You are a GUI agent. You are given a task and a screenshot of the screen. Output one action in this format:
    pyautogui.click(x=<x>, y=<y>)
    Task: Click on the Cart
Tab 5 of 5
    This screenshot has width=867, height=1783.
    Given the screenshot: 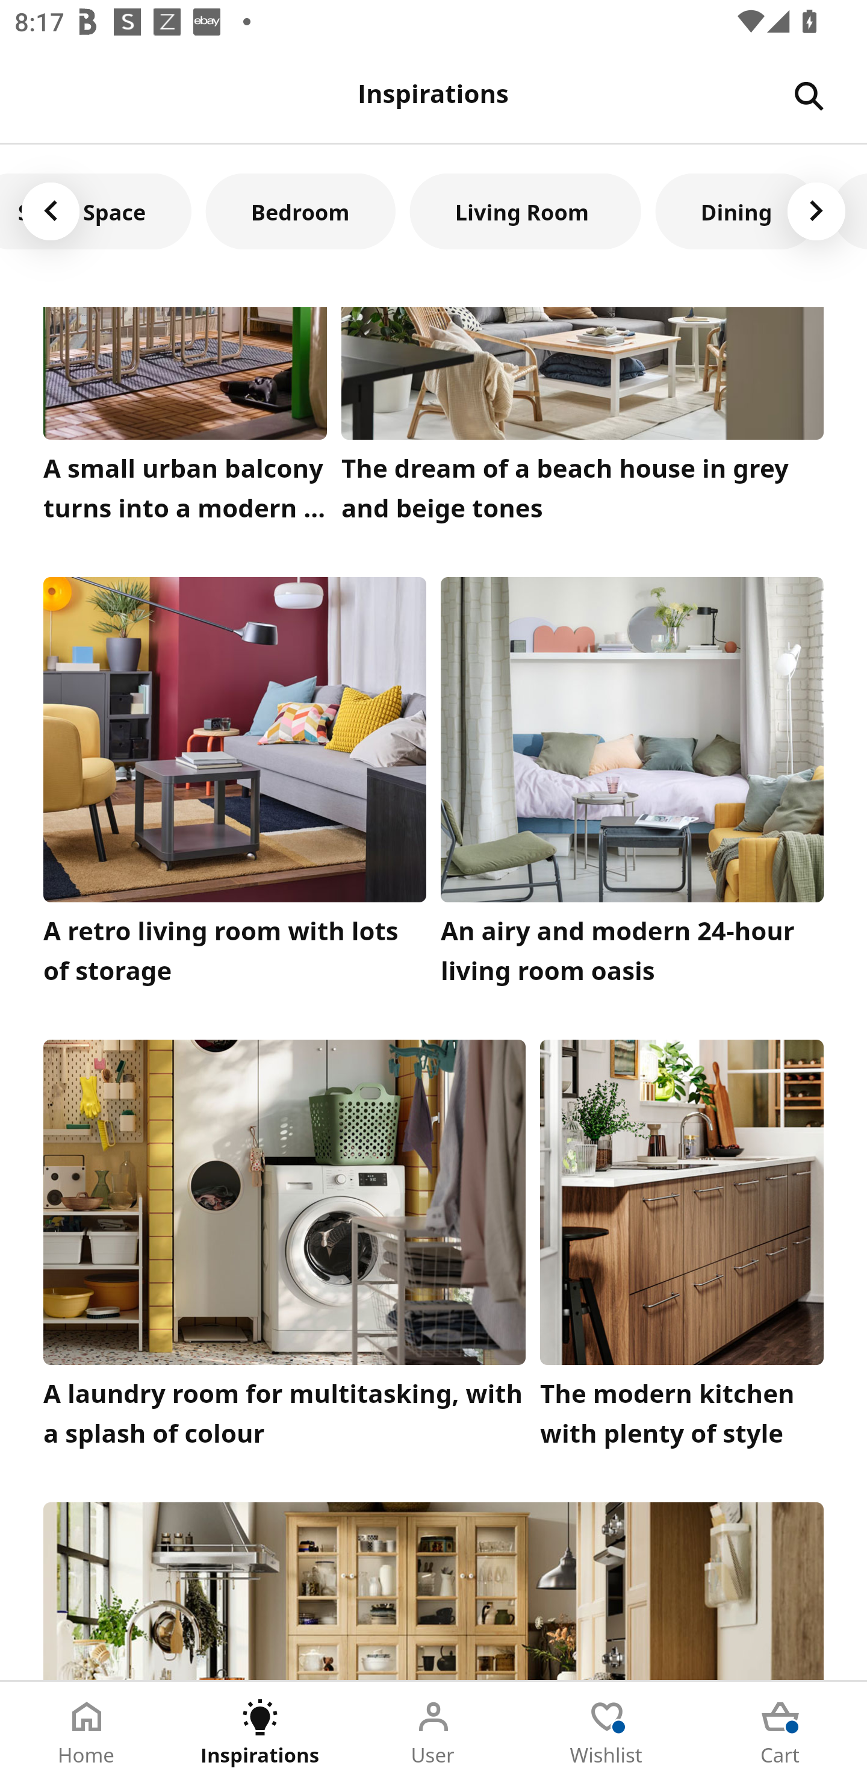 What is the action you would take?
    pyautogui.click(x=780, y=1732)
    